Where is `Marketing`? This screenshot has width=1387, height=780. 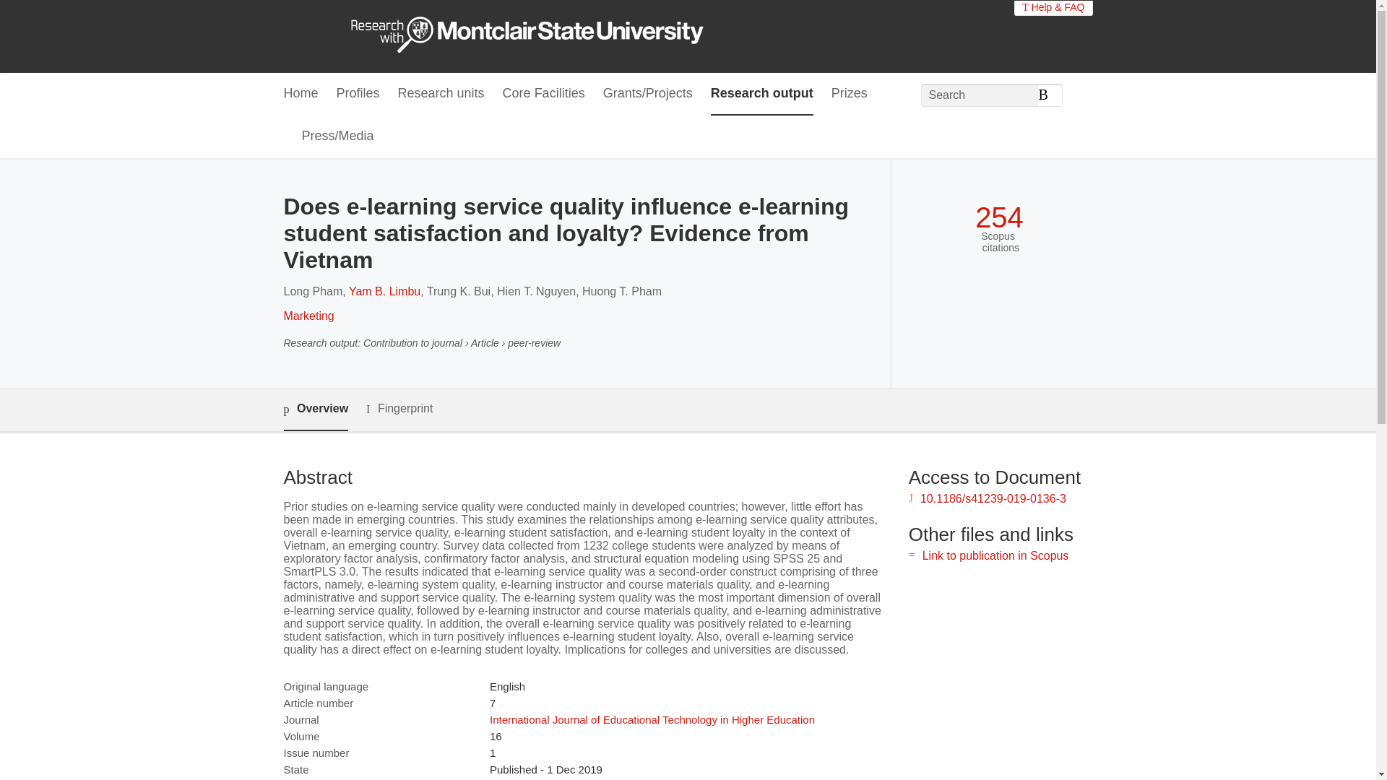 Marketing is located at coordinates (308, 316).